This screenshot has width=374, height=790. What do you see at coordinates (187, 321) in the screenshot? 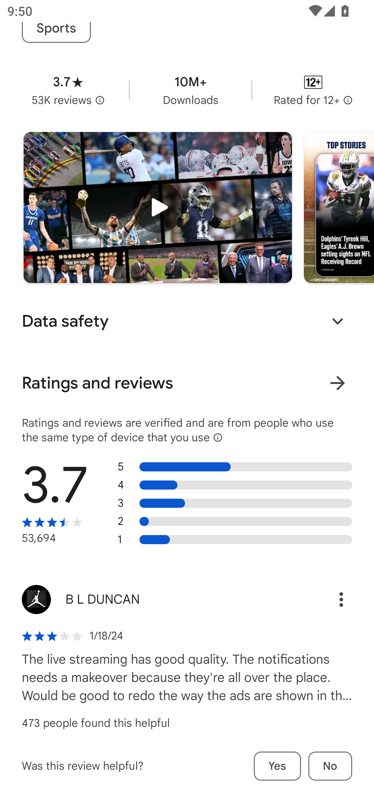
I see `Data safety Expand` at bounding box center [187, 321].